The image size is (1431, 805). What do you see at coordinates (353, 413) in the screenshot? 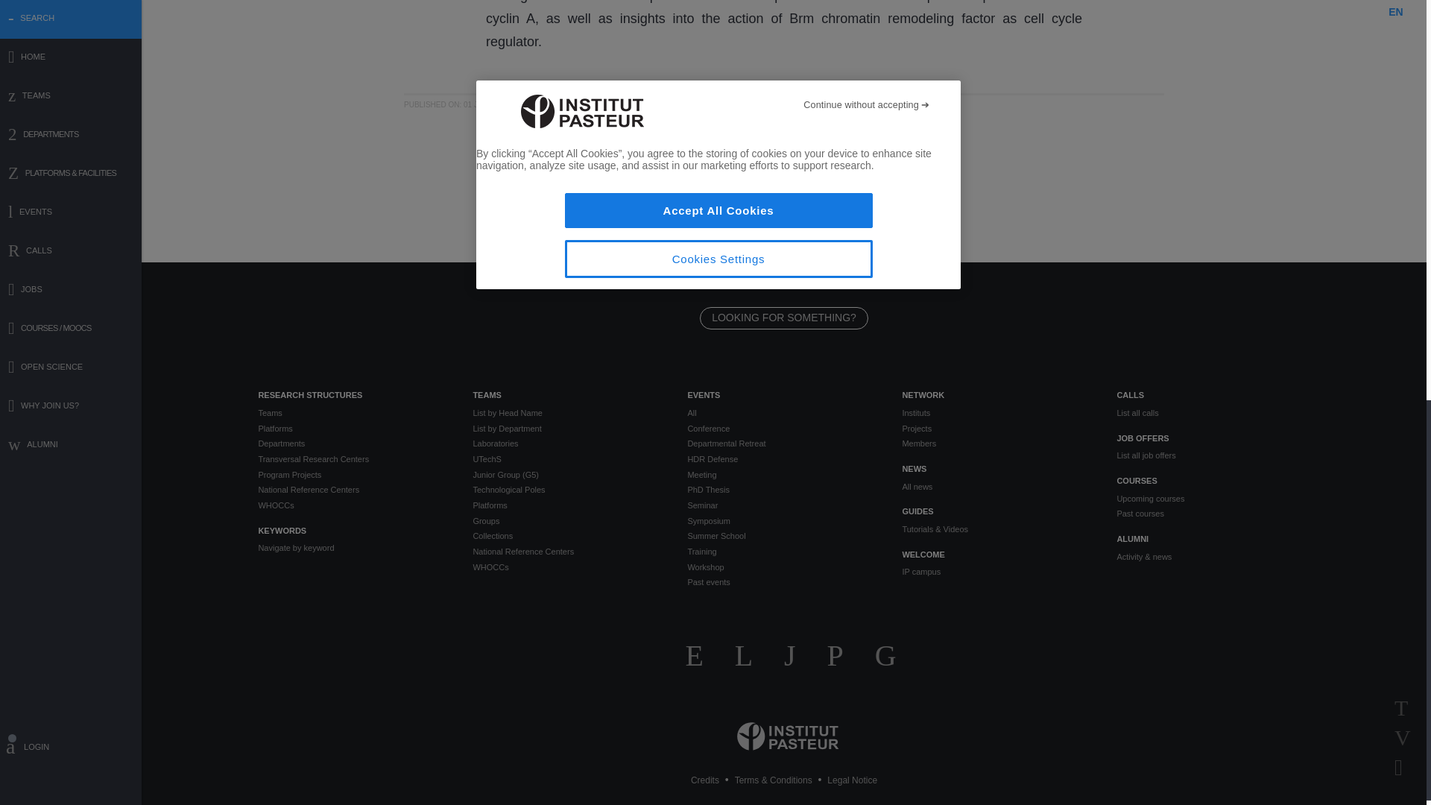
I see `Teams` at bounding box center [353, 413].